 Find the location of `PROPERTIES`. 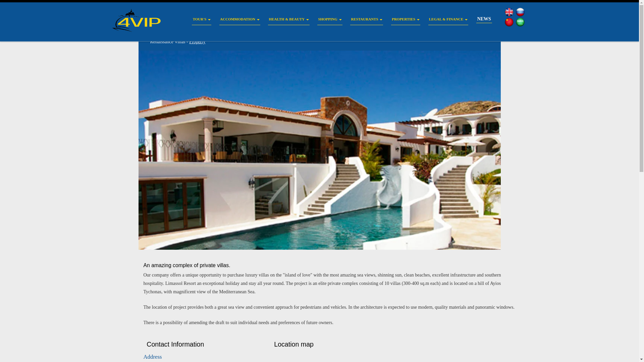

PROPERTIES is located at coordinates (406, 19).